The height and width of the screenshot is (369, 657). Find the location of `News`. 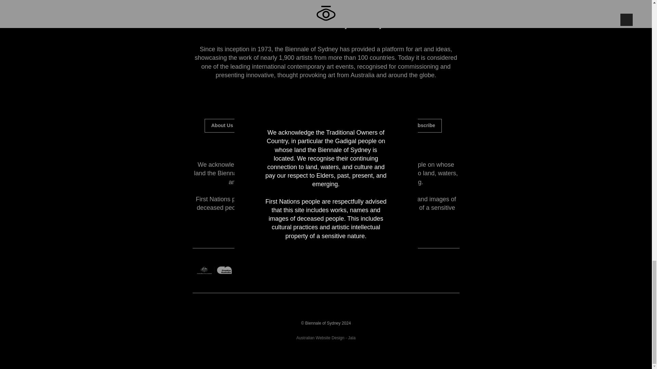

News is located at coordinates (295, 125).